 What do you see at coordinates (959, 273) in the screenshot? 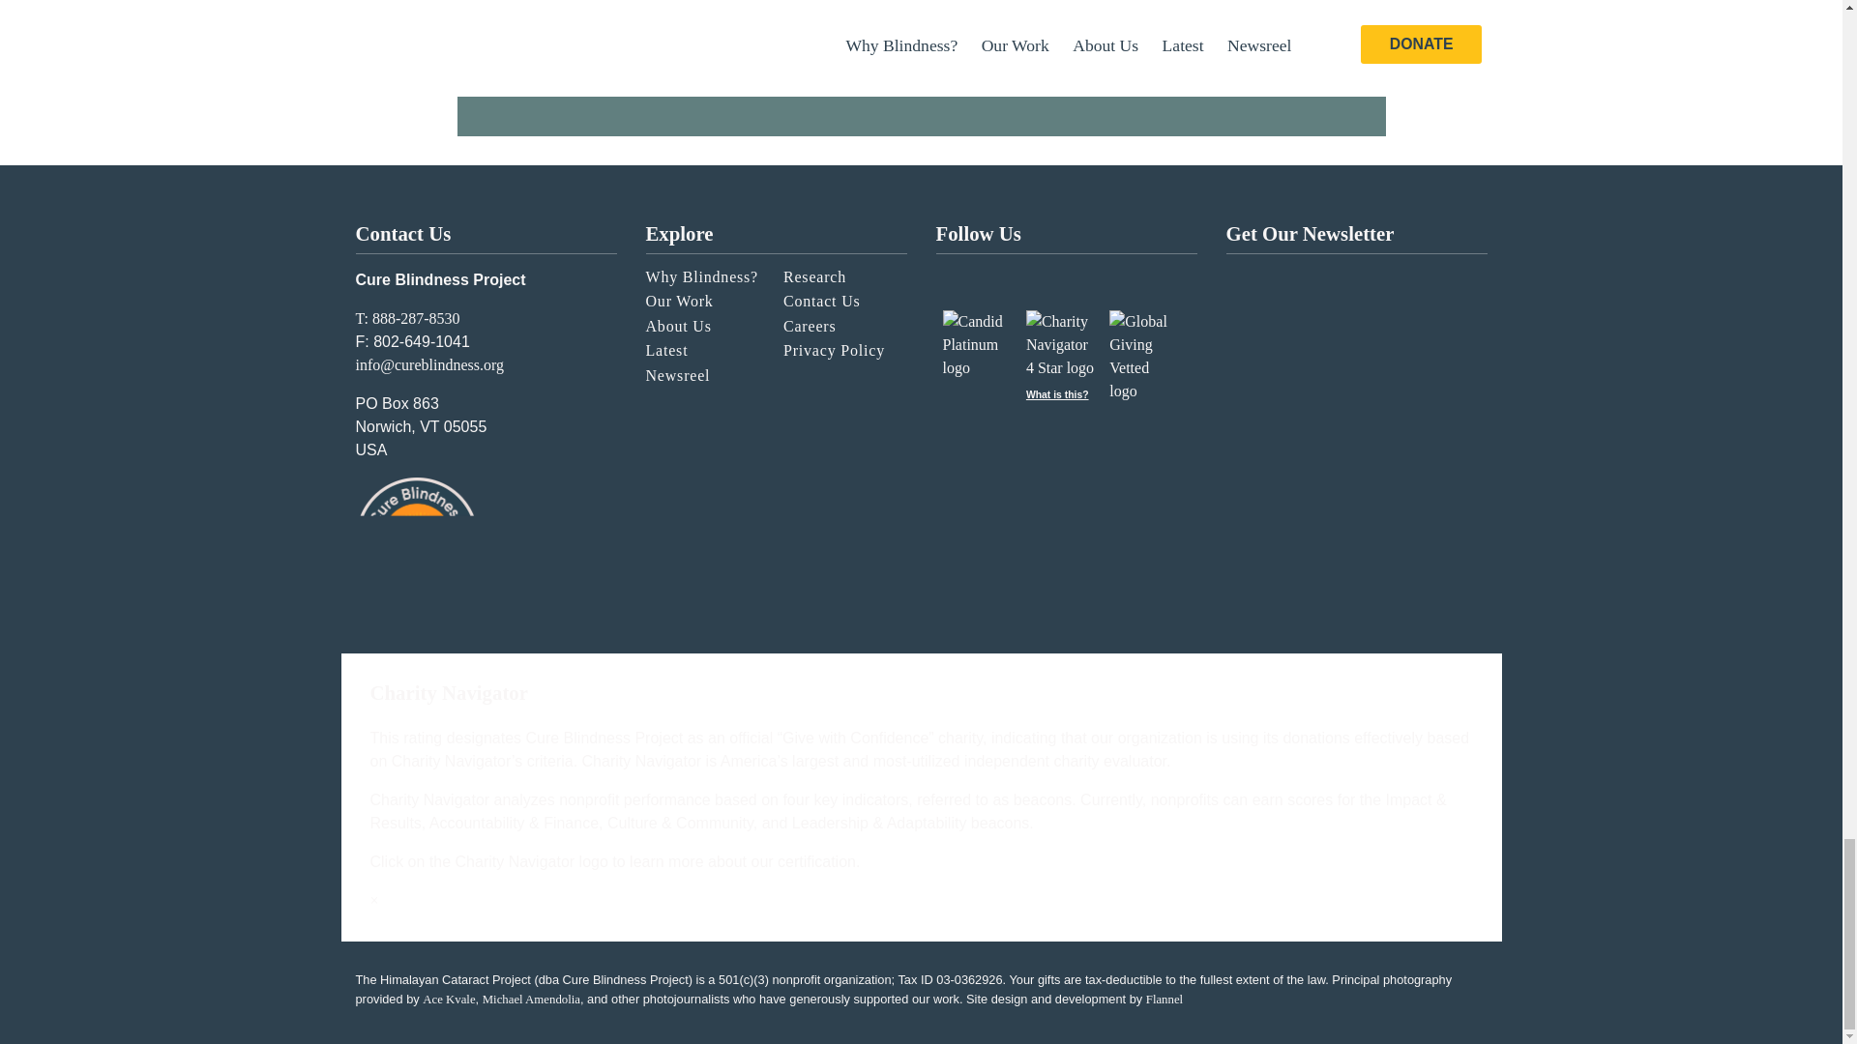
I see `Instagram` at bounding box center [959, 273].